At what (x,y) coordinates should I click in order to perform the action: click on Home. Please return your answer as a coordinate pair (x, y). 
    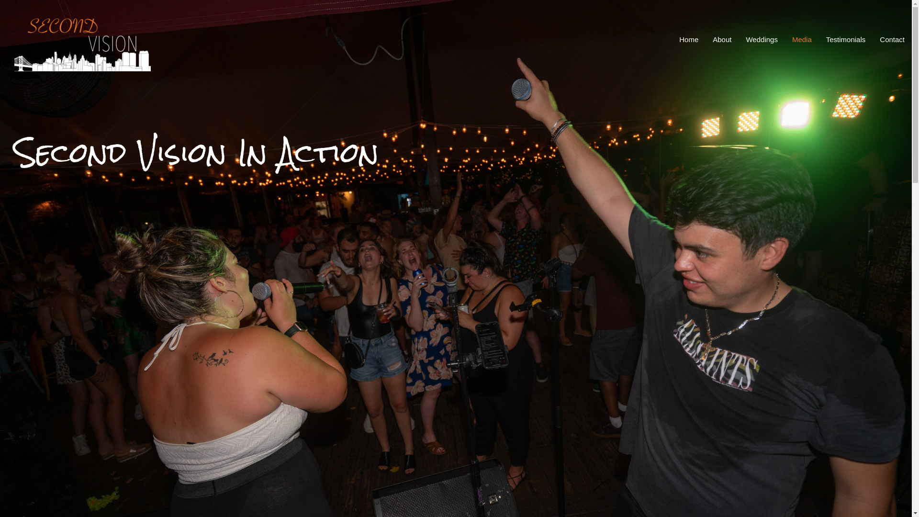
    Looking at the image, I should click on (689, 39).